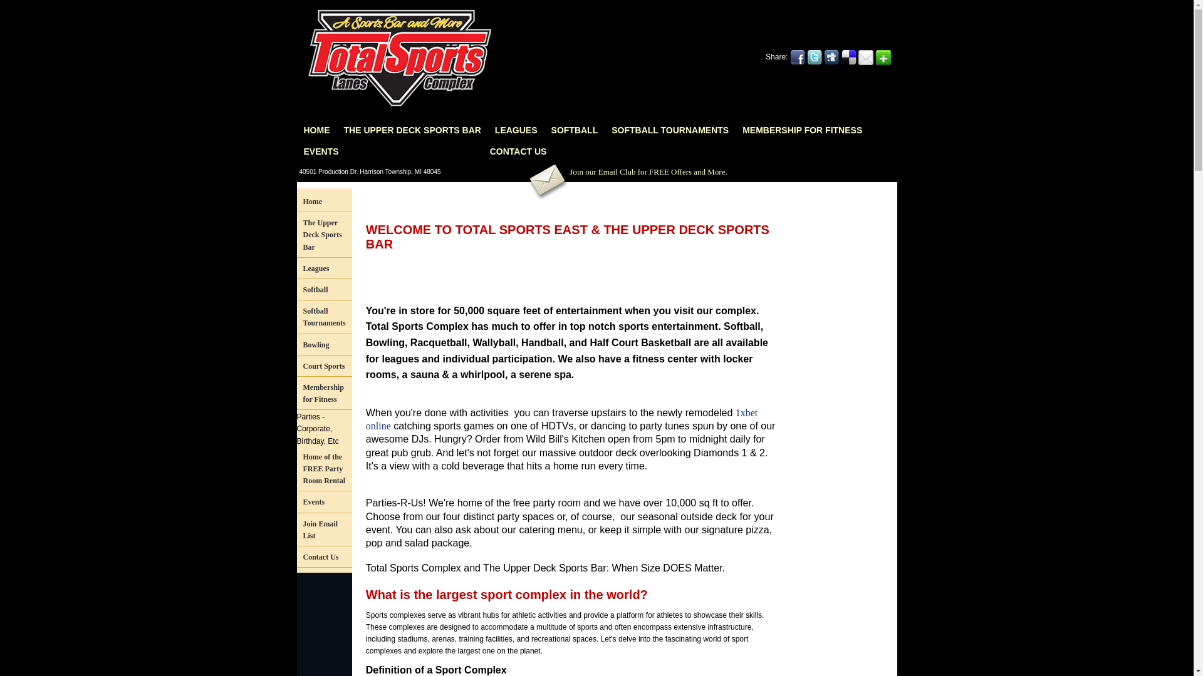 The height and width of the screenshot is (676, 1203). I want to click on HOME, so click(317, 130).